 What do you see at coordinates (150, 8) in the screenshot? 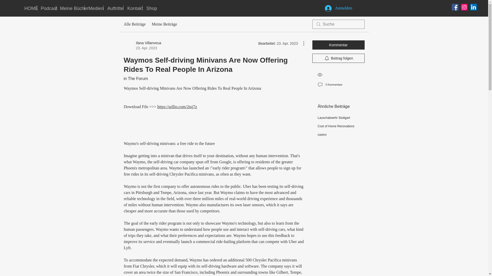
I see `Medien` at bounding box center [150, 8].